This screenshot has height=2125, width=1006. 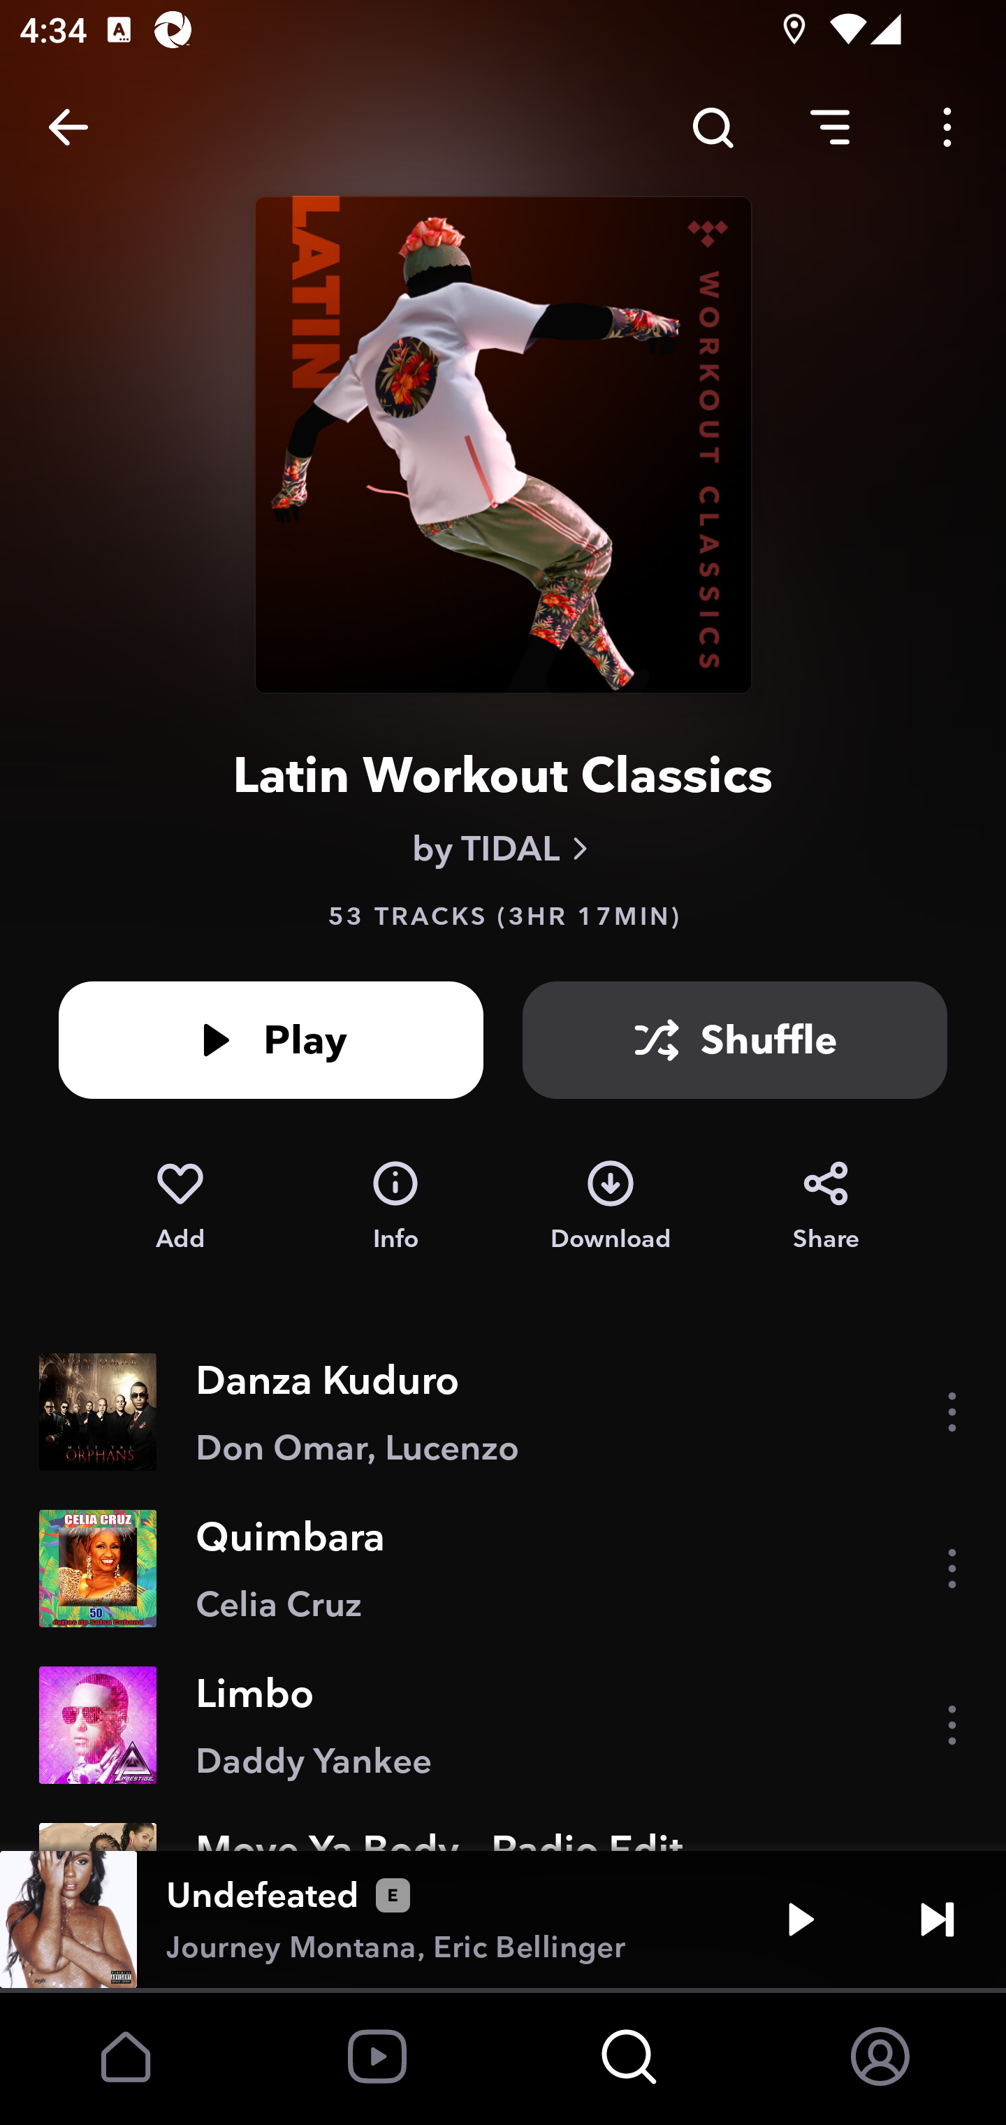 I want to click on Shuffle, so click(x=735, y=1040).